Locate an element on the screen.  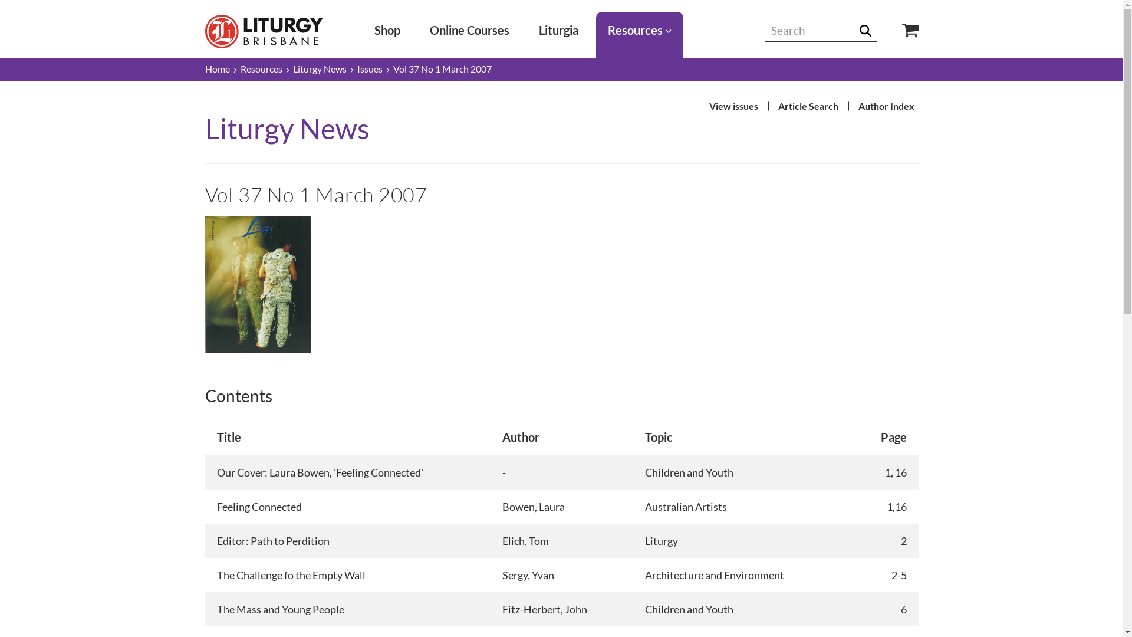
Children and Youth is located at coordinates (689, 609).